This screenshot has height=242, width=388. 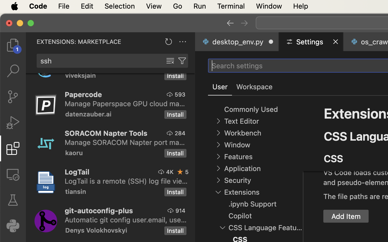 I want to click on Papercode, so click(x=84, y=94).